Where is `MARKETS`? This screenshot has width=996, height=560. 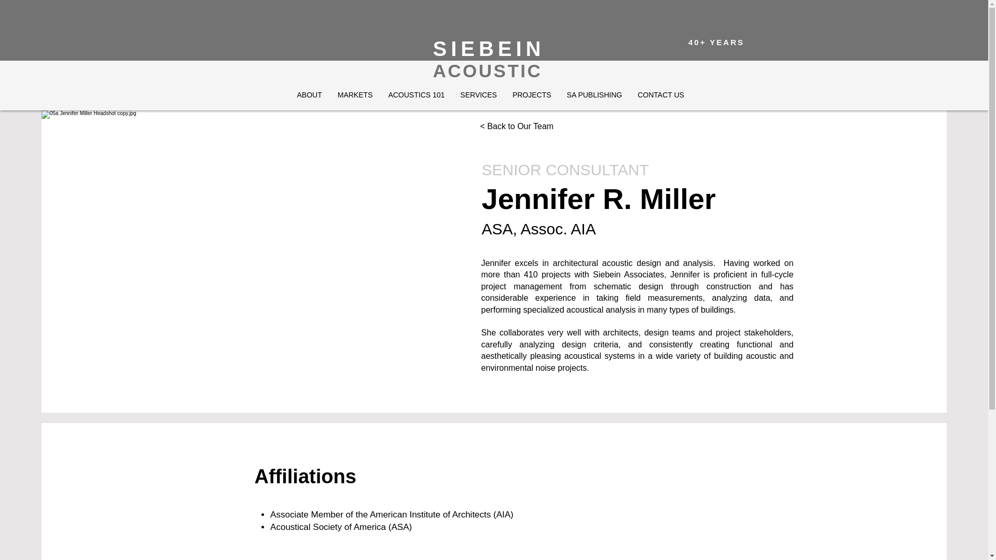 MARKETS is located at coordinates (355, 97).